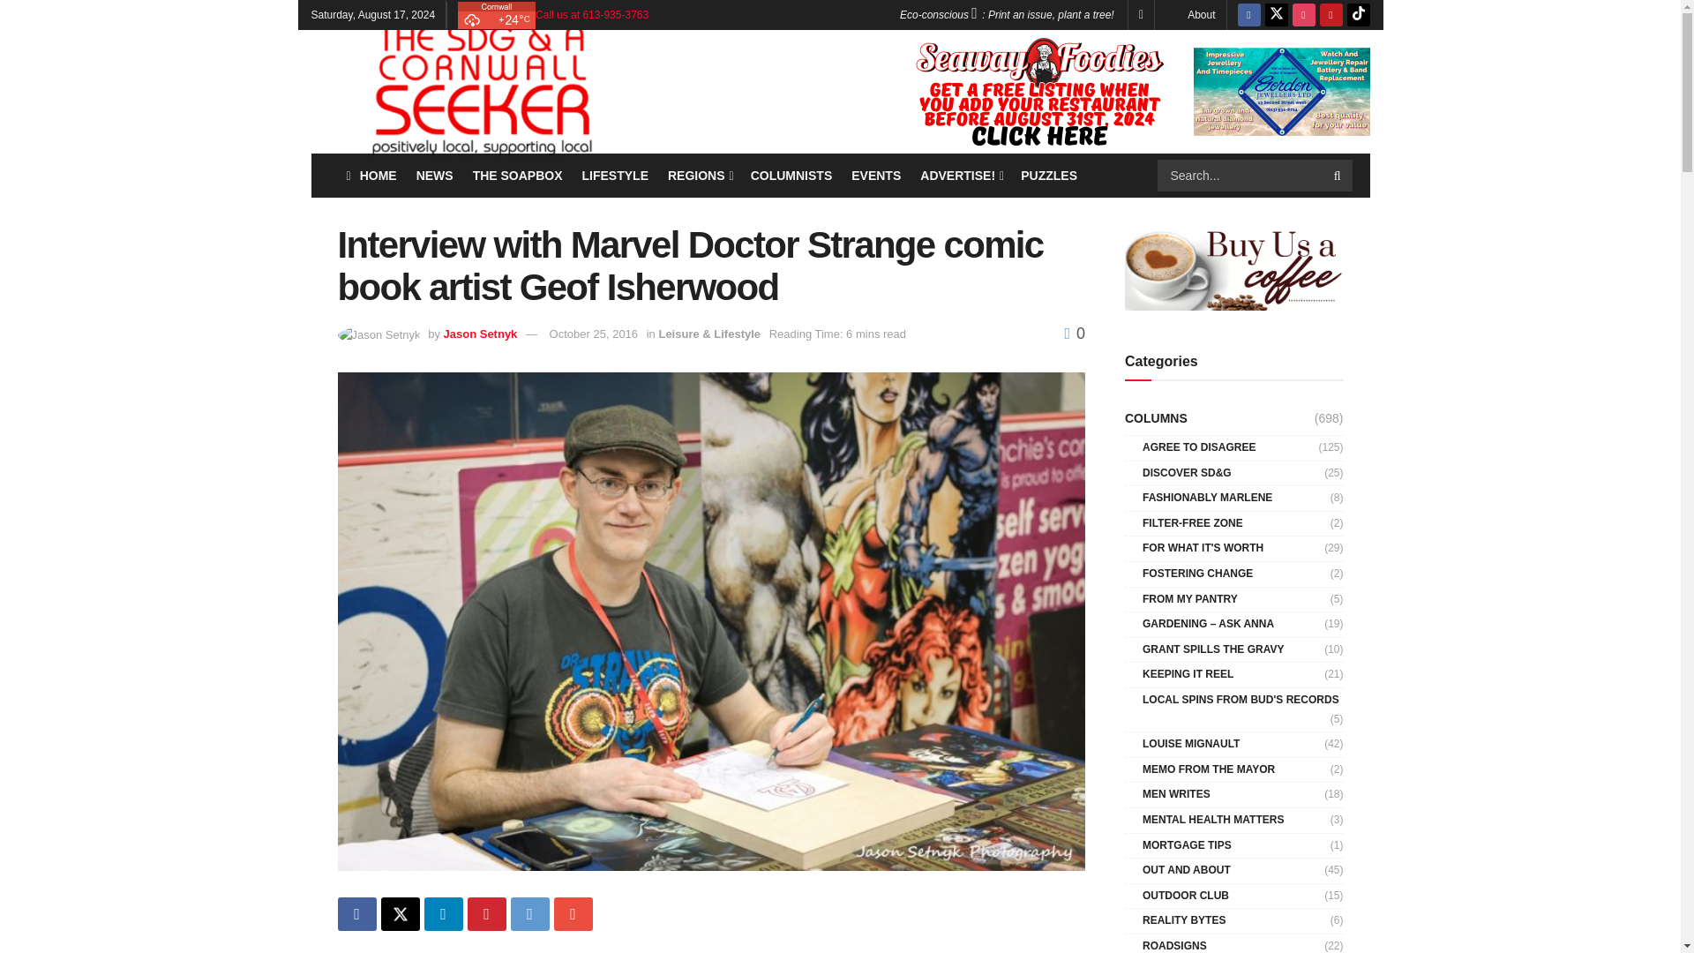  What do you see at coordinates (371, 175) in the screenshot?
I see `HOME` at bounding box center [371, 175].